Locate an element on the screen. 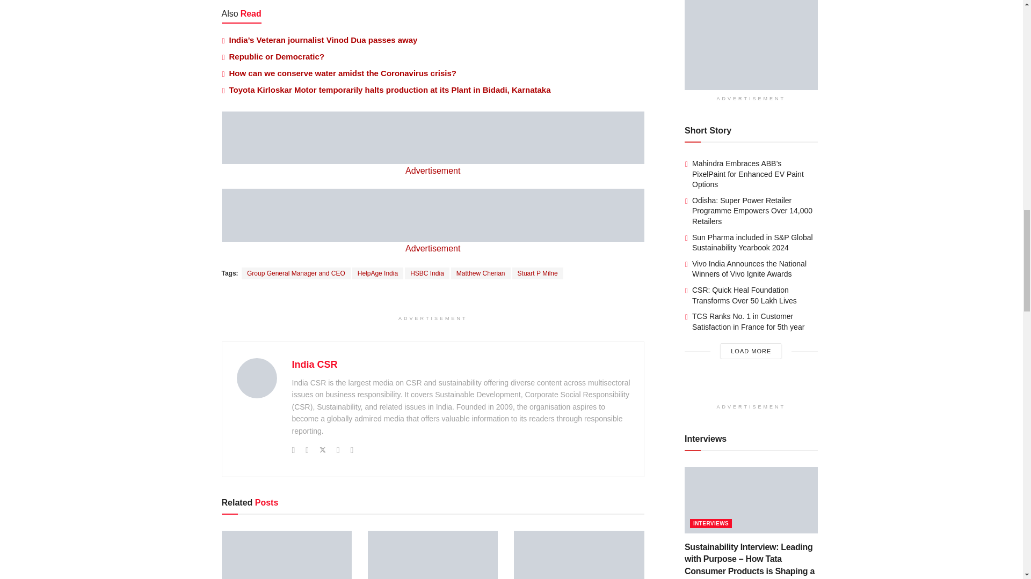 This screenshot has width=1031, height=579. India's Veteran journalist Vinod Dua passes away 3 is located at coordinates (286, 555).